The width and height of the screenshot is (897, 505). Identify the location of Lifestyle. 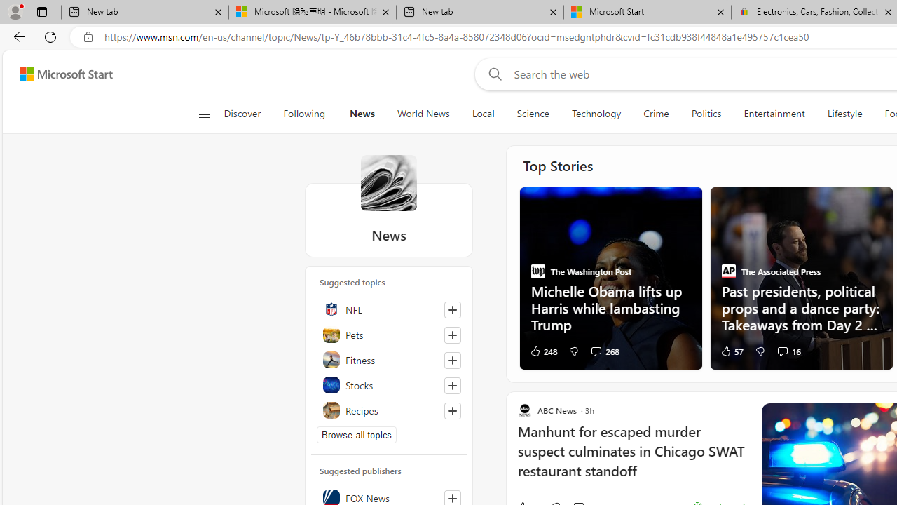
(844, 114).